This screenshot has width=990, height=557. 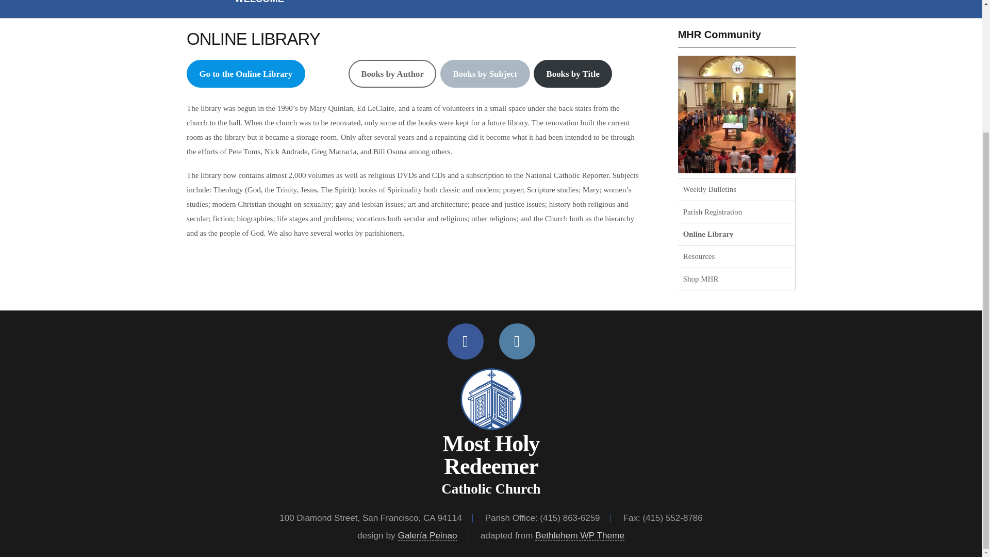 What do you see at coordinates (465, 341) in the screenshot?
I see `Facebook` at bounding box center [465, 341].